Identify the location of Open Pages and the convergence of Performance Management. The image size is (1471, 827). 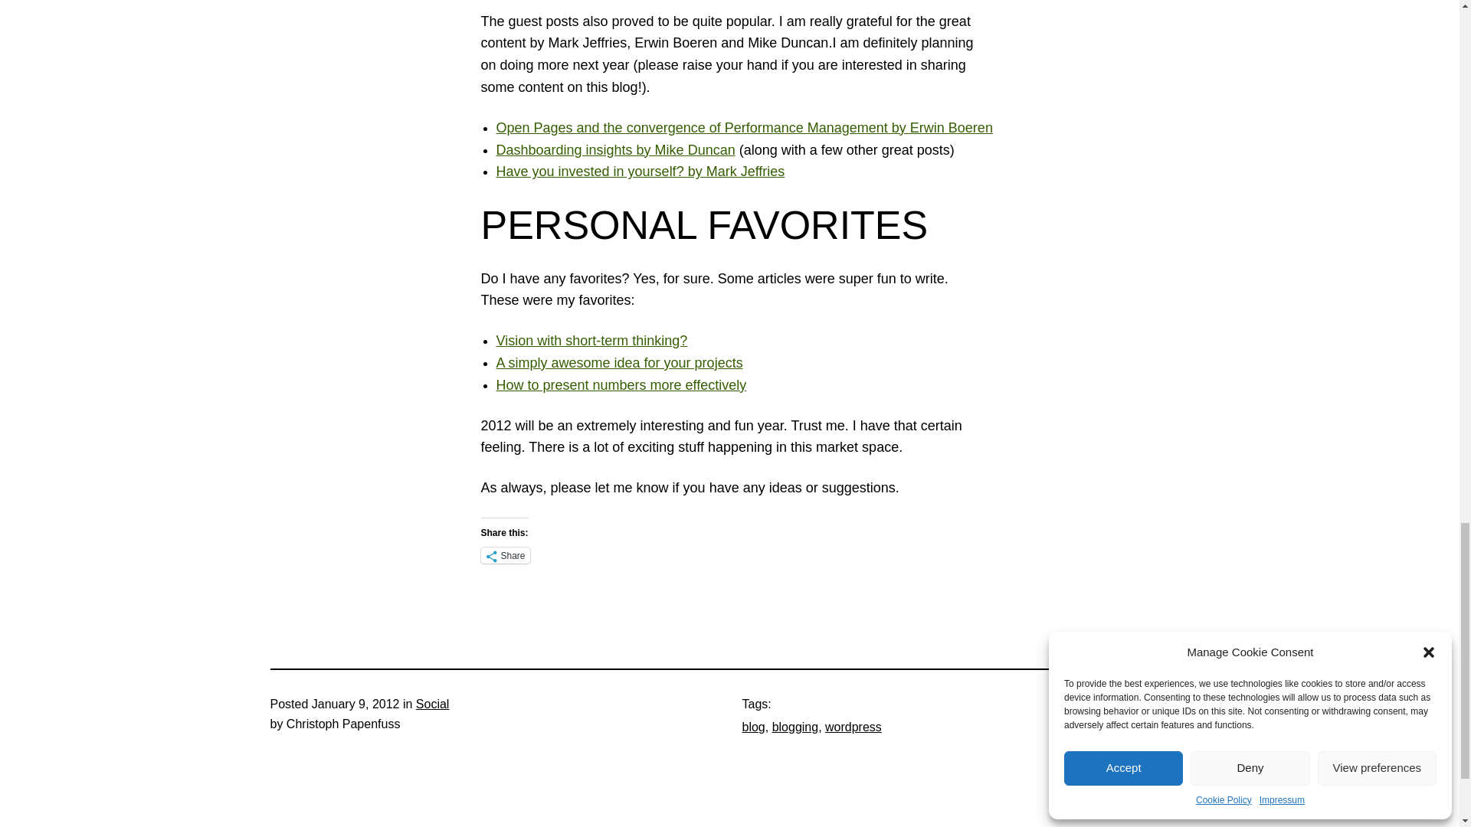
(745, 127).